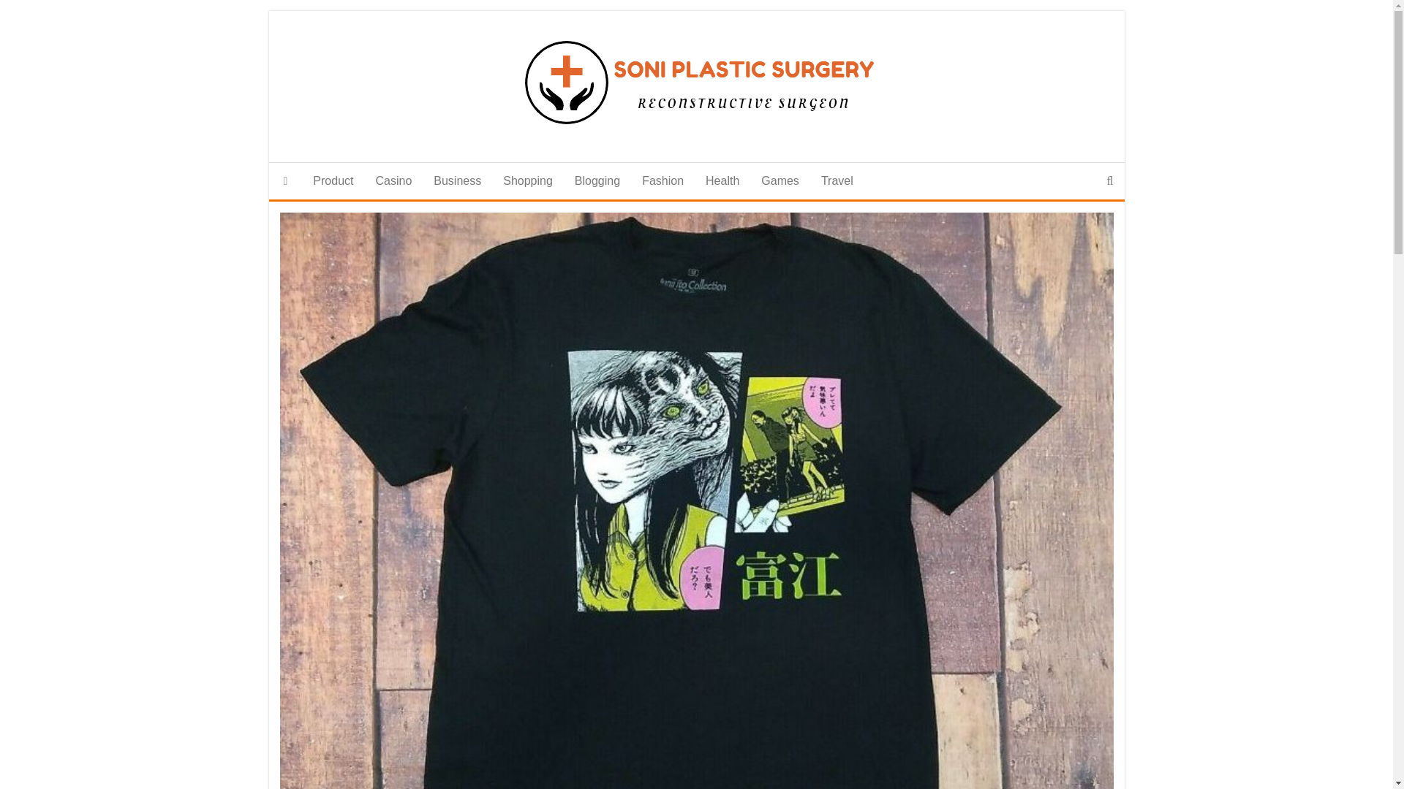 The height and width of the screenshot is (789, 1404). Describe the element at coordinates (722, 181) in the screenshot. I see `Health` at that location.